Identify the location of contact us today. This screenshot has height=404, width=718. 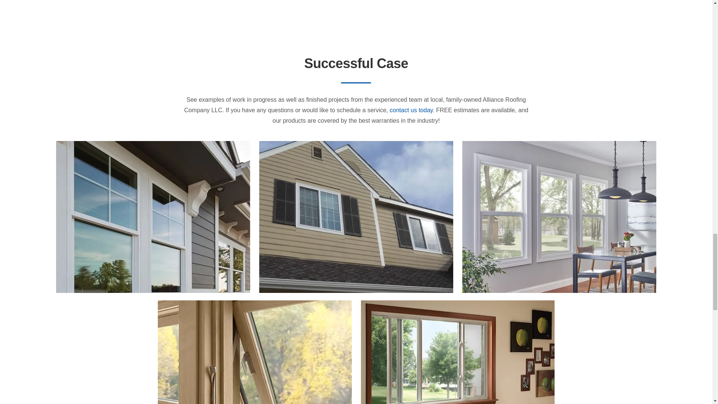
(411, 110).